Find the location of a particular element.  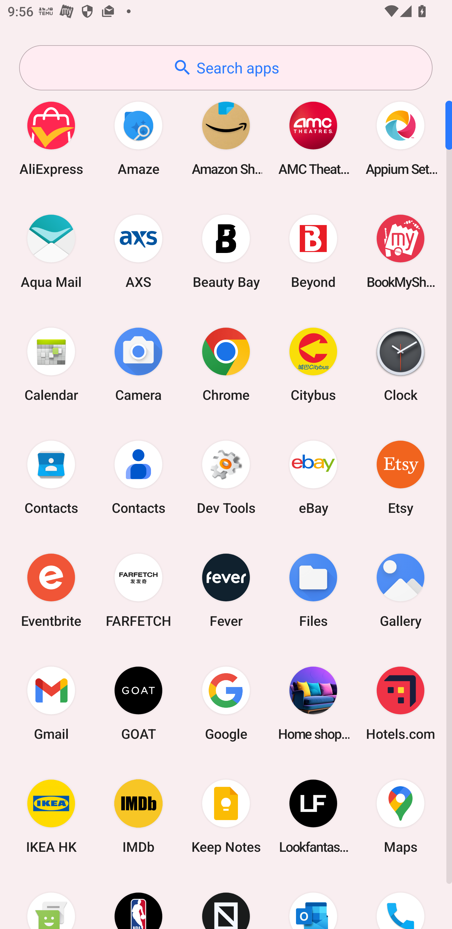

Fever is located at coordinates (226, 590).